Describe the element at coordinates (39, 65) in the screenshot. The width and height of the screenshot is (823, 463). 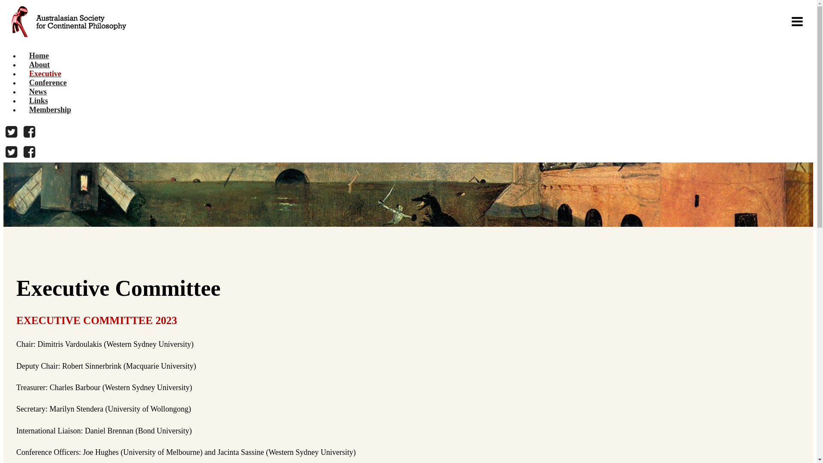
I see `About` at that location.